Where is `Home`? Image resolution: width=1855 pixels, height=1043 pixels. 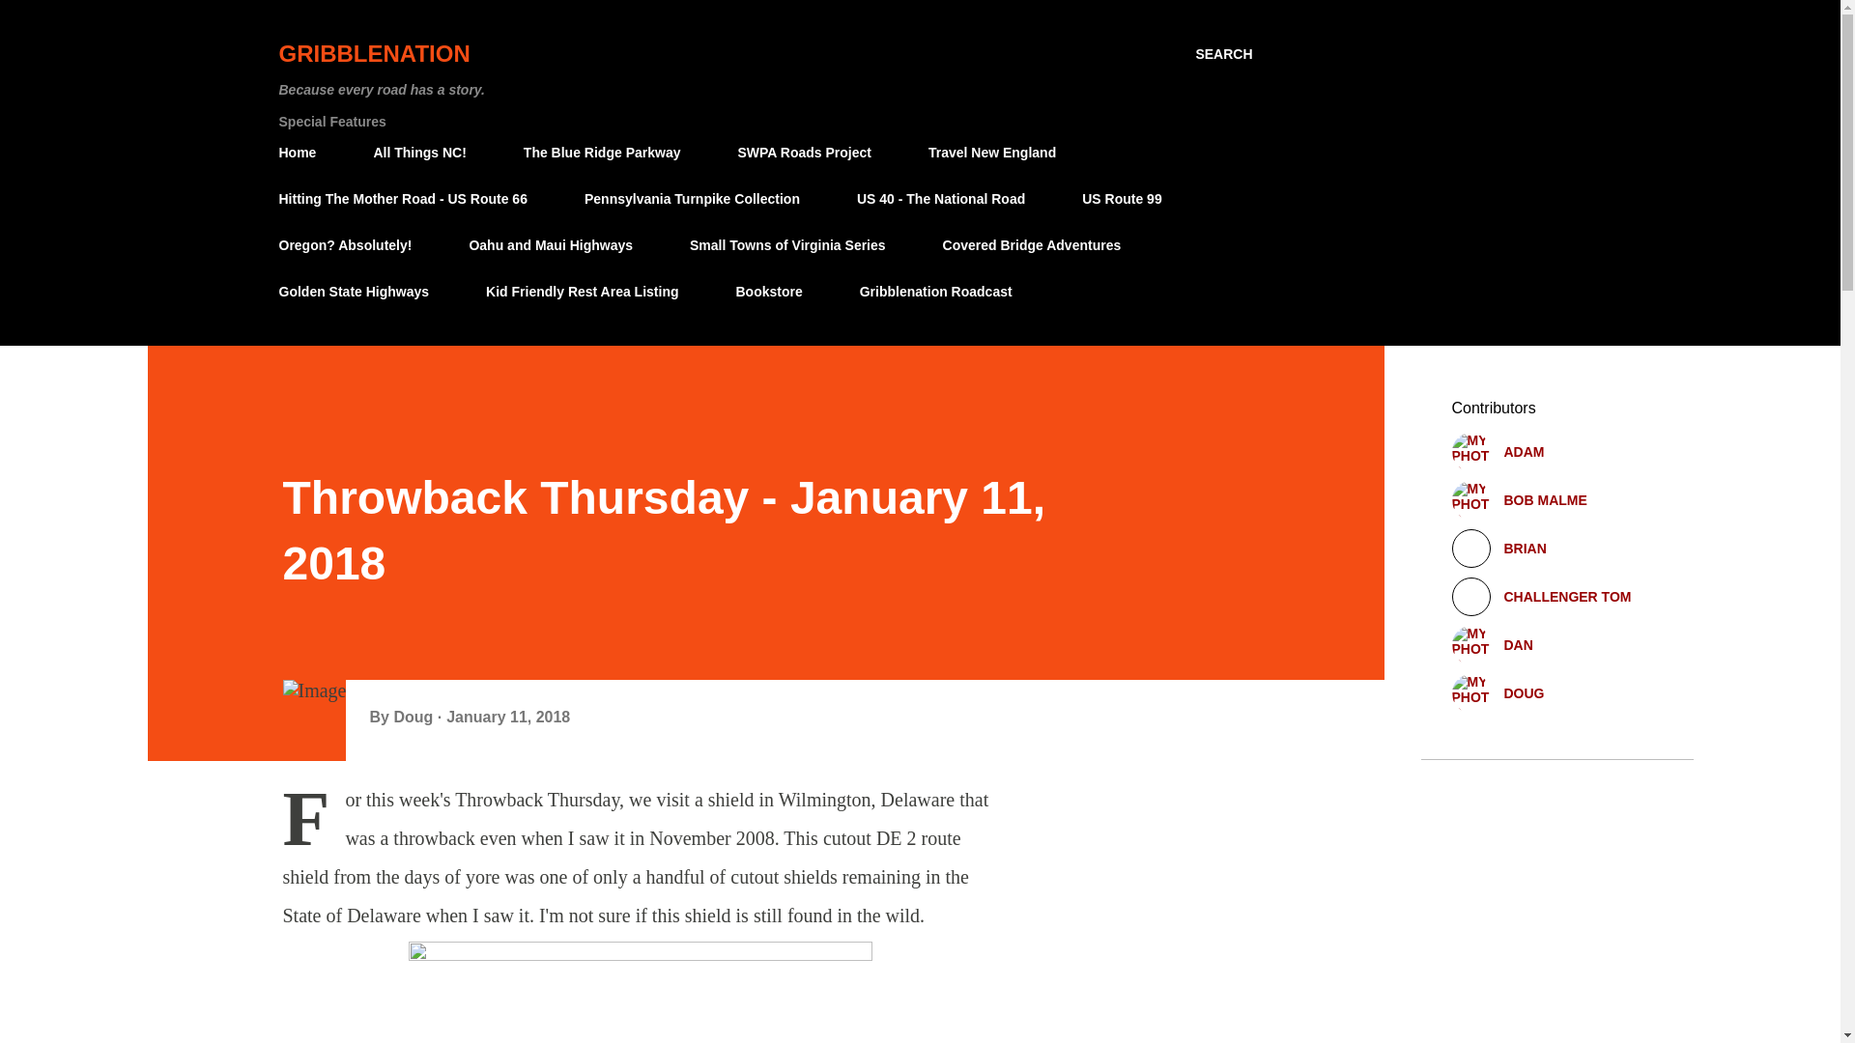
Home is located at coordinates (303, 153).